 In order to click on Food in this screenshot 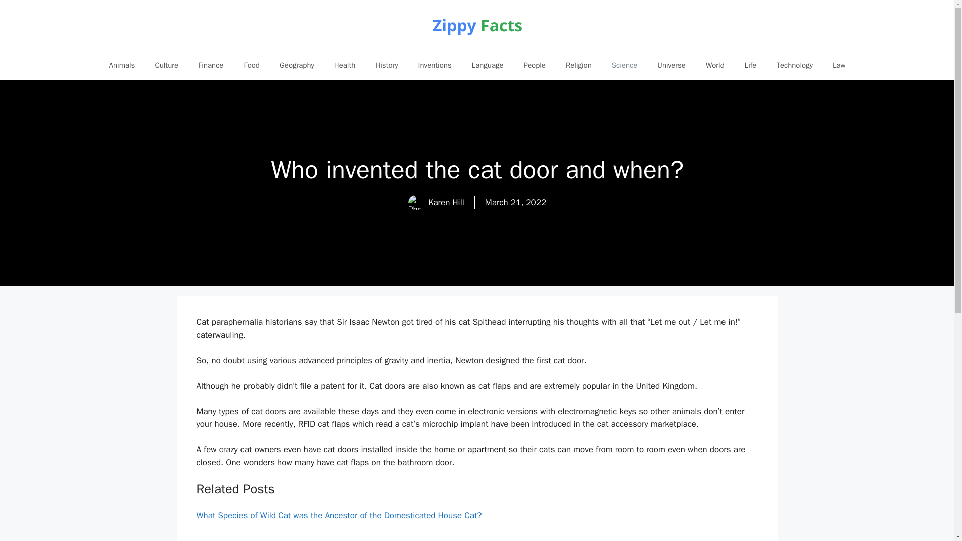, I will do `click(252, 65)`.